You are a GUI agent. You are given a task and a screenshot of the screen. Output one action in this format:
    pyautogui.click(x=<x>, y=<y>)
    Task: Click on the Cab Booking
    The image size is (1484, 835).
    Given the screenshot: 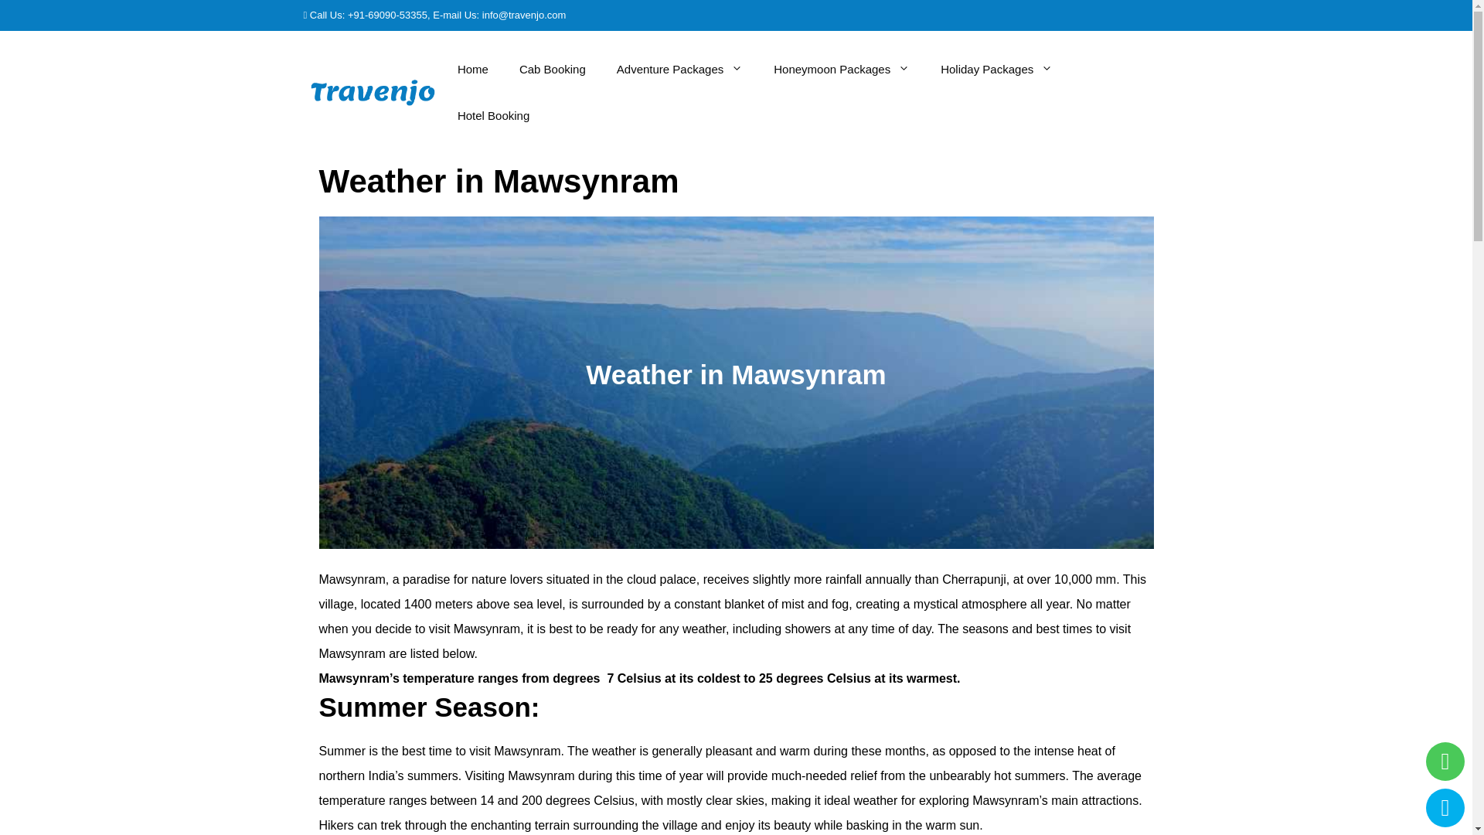 What is the action you would take?
    pyautogui.click(x=552, y=70)
    